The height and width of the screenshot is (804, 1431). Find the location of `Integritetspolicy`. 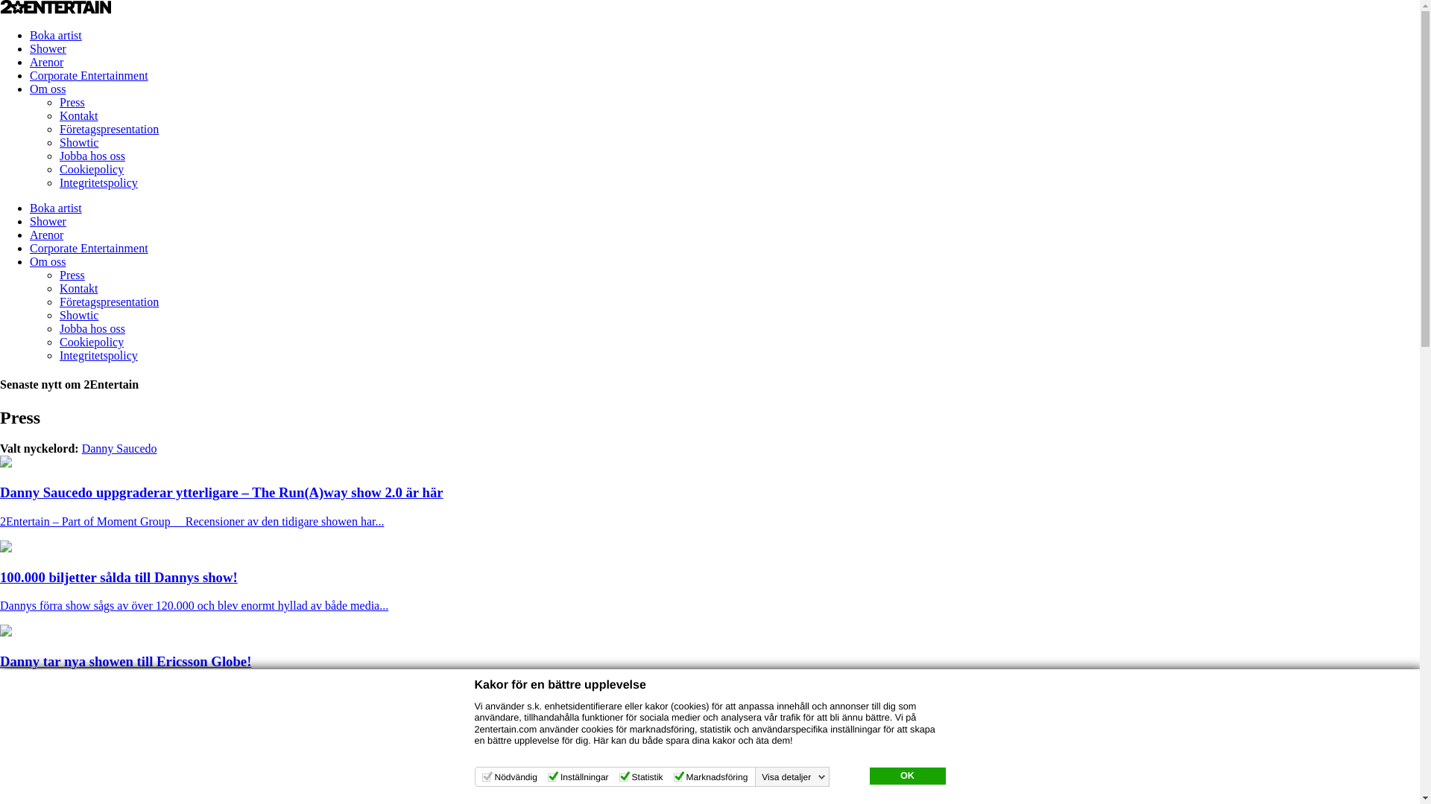

Integritetspolicy is located at coordinates (98, 356).